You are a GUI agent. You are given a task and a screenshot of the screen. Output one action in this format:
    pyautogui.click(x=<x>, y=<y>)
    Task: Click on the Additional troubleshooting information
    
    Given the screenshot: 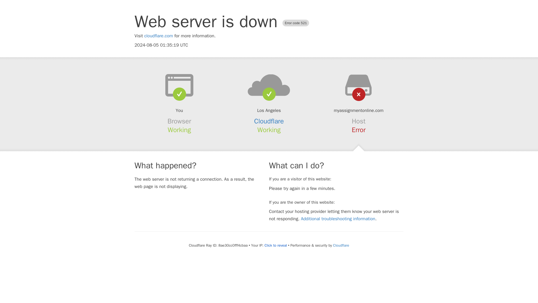 What is the action you would take?
    pyautogui.click(x=338, y=219)
    